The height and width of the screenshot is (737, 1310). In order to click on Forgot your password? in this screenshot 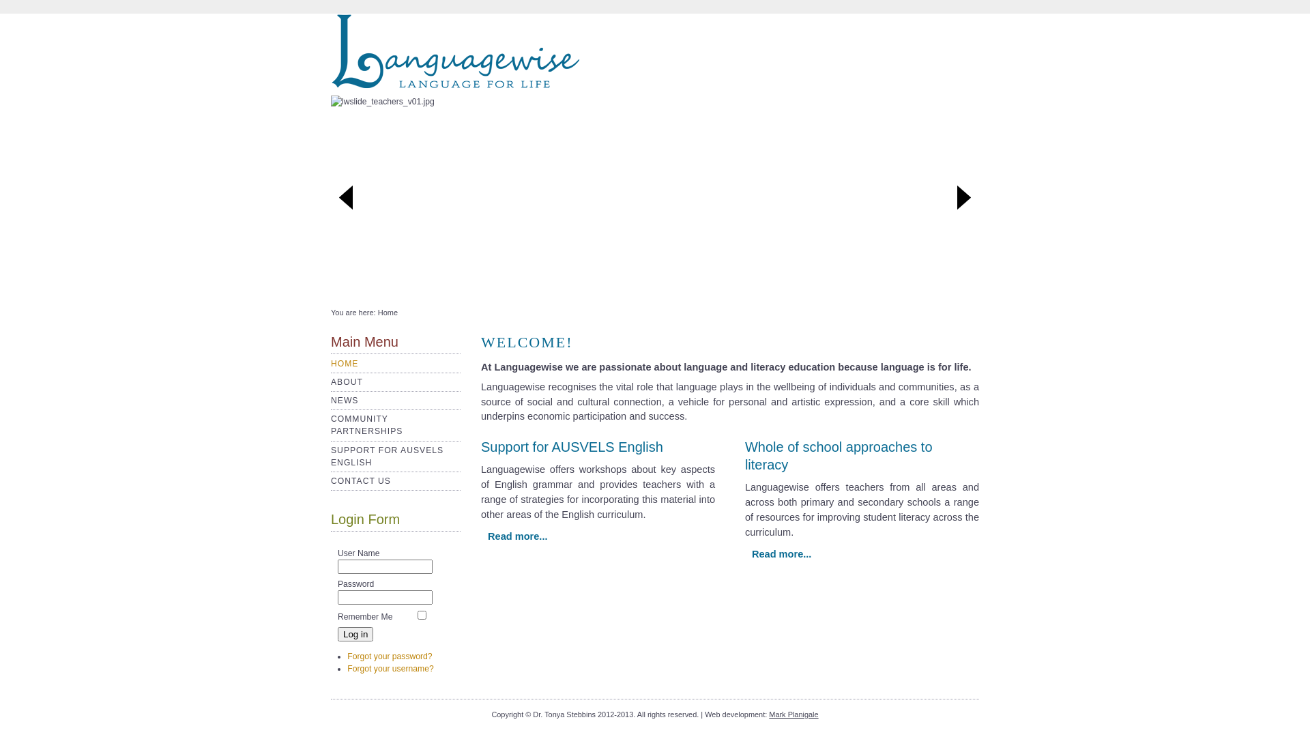, I will do `click(389, 656)`.